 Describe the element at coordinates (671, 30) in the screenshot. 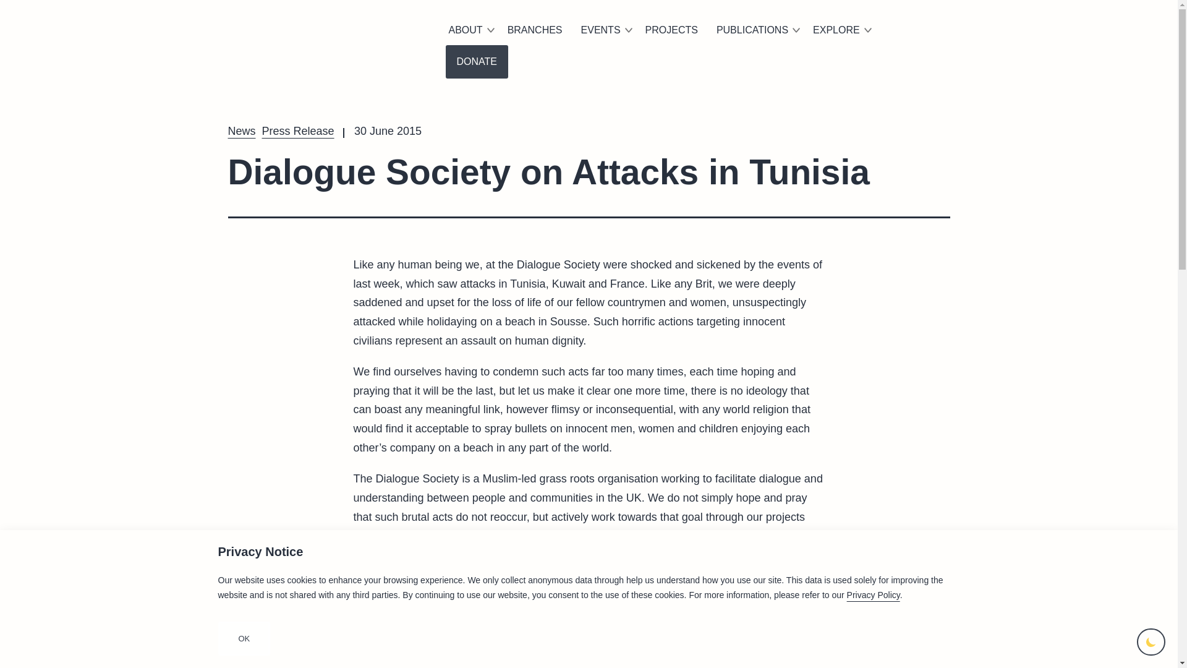

I see `PROJECTS` at that location.